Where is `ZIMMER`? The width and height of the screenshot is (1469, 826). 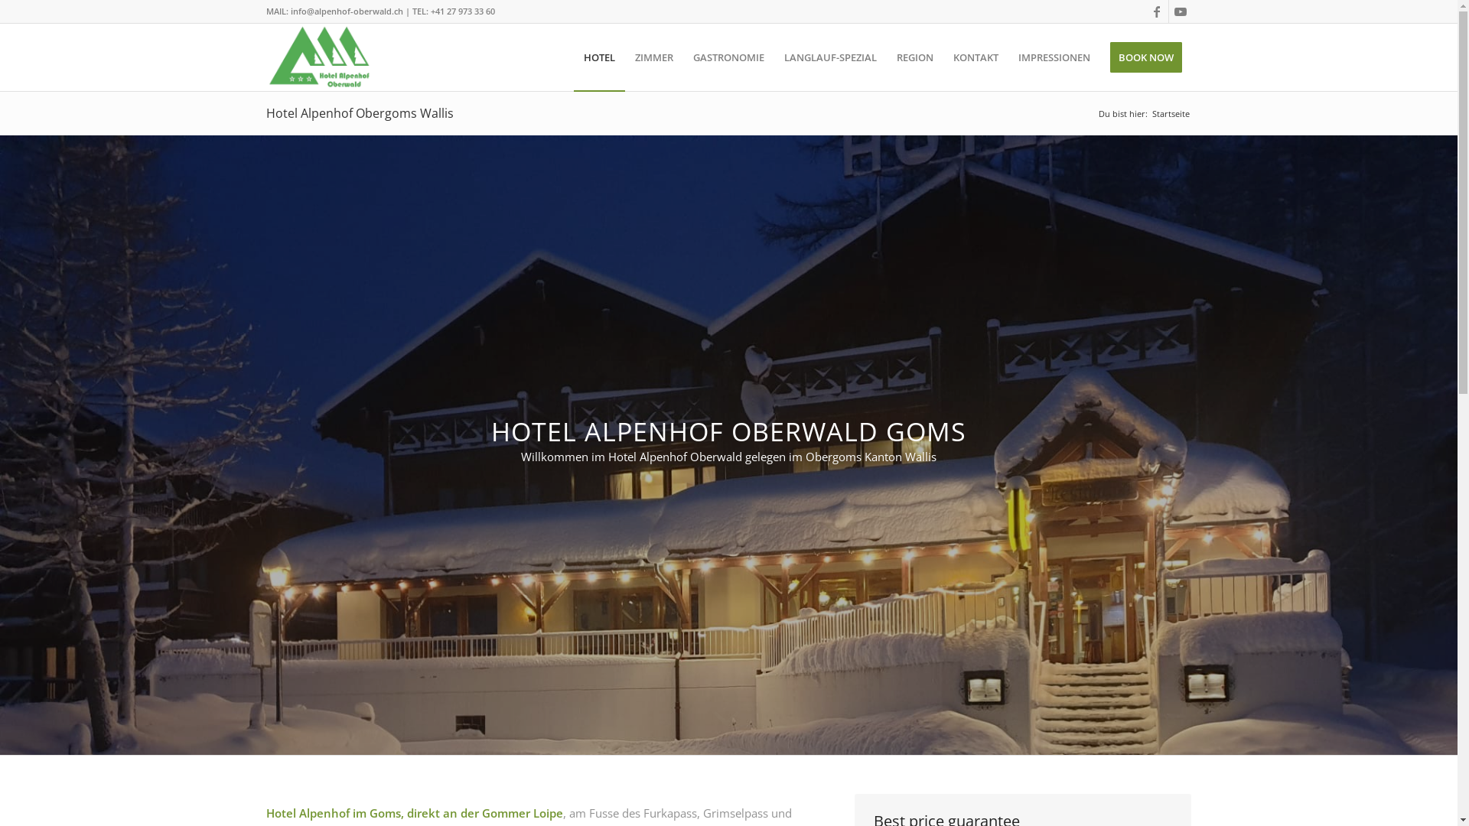
ZIMMER is located at coordinates (653, 57).